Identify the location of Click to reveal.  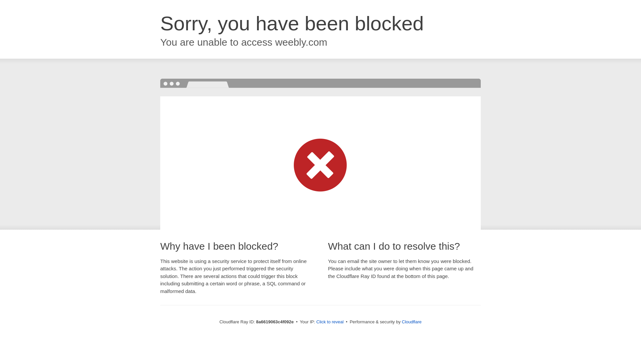
(330, 322).